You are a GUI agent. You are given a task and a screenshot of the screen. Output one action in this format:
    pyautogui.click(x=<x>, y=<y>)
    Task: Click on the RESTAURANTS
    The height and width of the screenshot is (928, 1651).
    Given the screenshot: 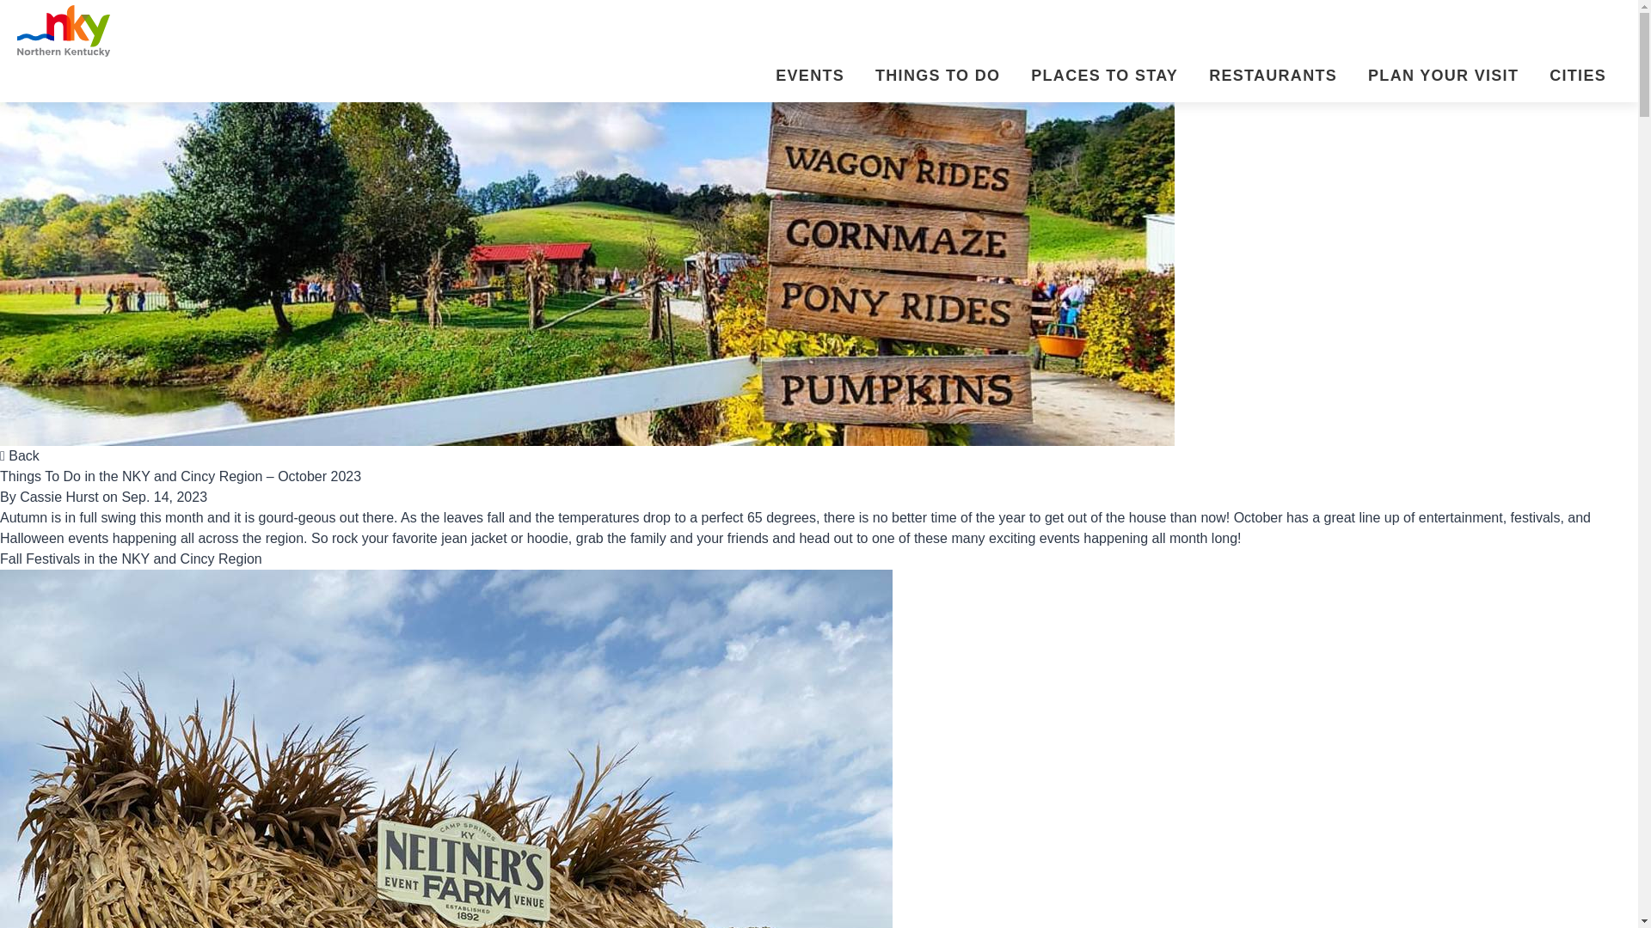 What is the action you would take?
    pyautogui.click(x=1269, y=77)
    